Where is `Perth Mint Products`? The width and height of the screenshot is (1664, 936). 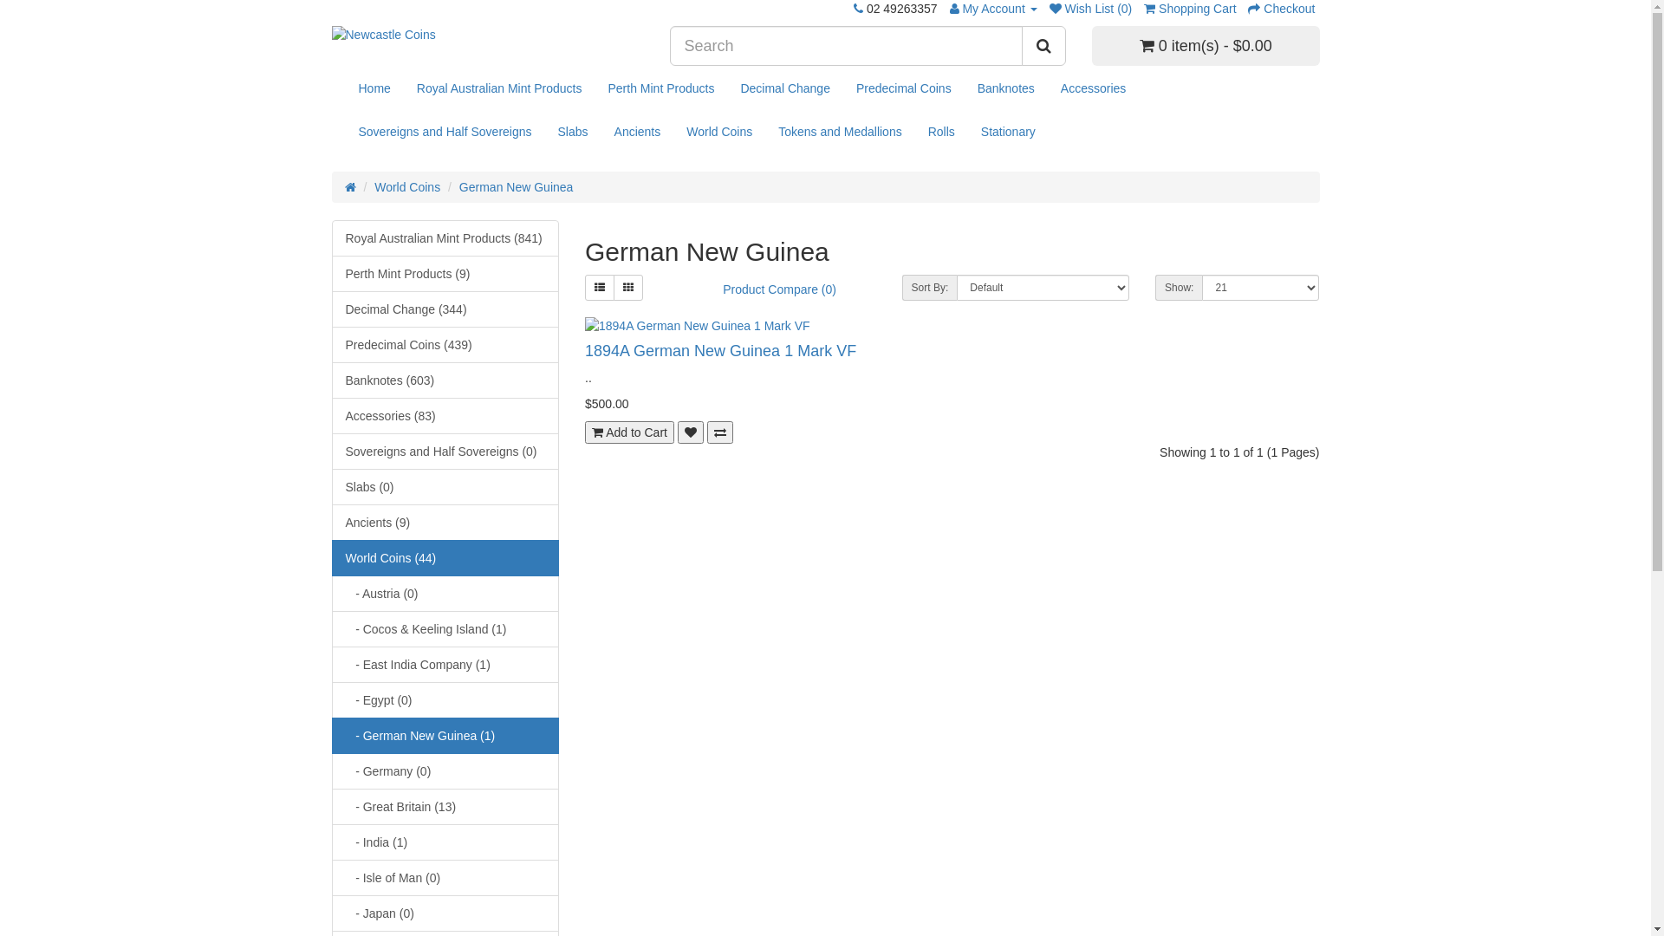
Perth Mint Products is located at coordinates (660, 88).